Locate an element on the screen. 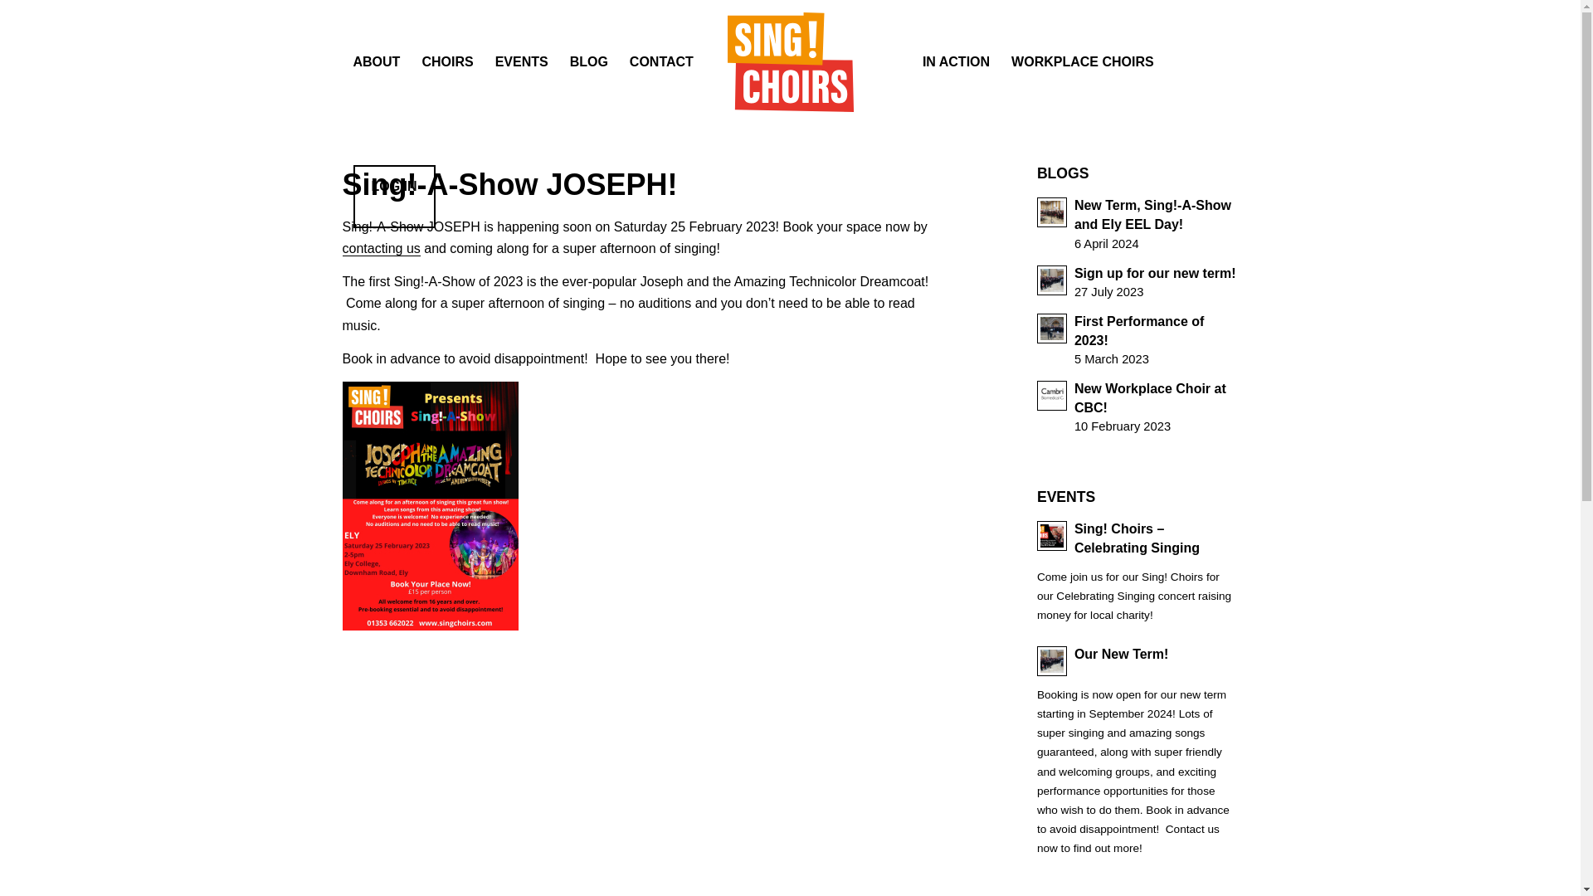 The image size is (1593, 896). Our New Term! is located at coordinates (1138, 282).